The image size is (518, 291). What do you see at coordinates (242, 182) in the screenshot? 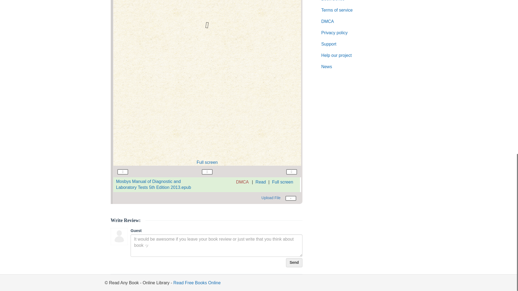
I see `DMCA` at bounding box center [242, 182].